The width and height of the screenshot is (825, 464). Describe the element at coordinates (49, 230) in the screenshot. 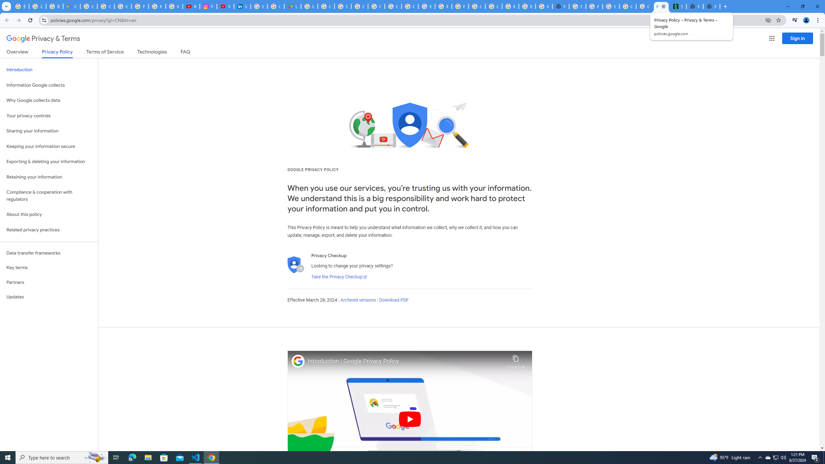

I see `Related privacy practices` at that location.